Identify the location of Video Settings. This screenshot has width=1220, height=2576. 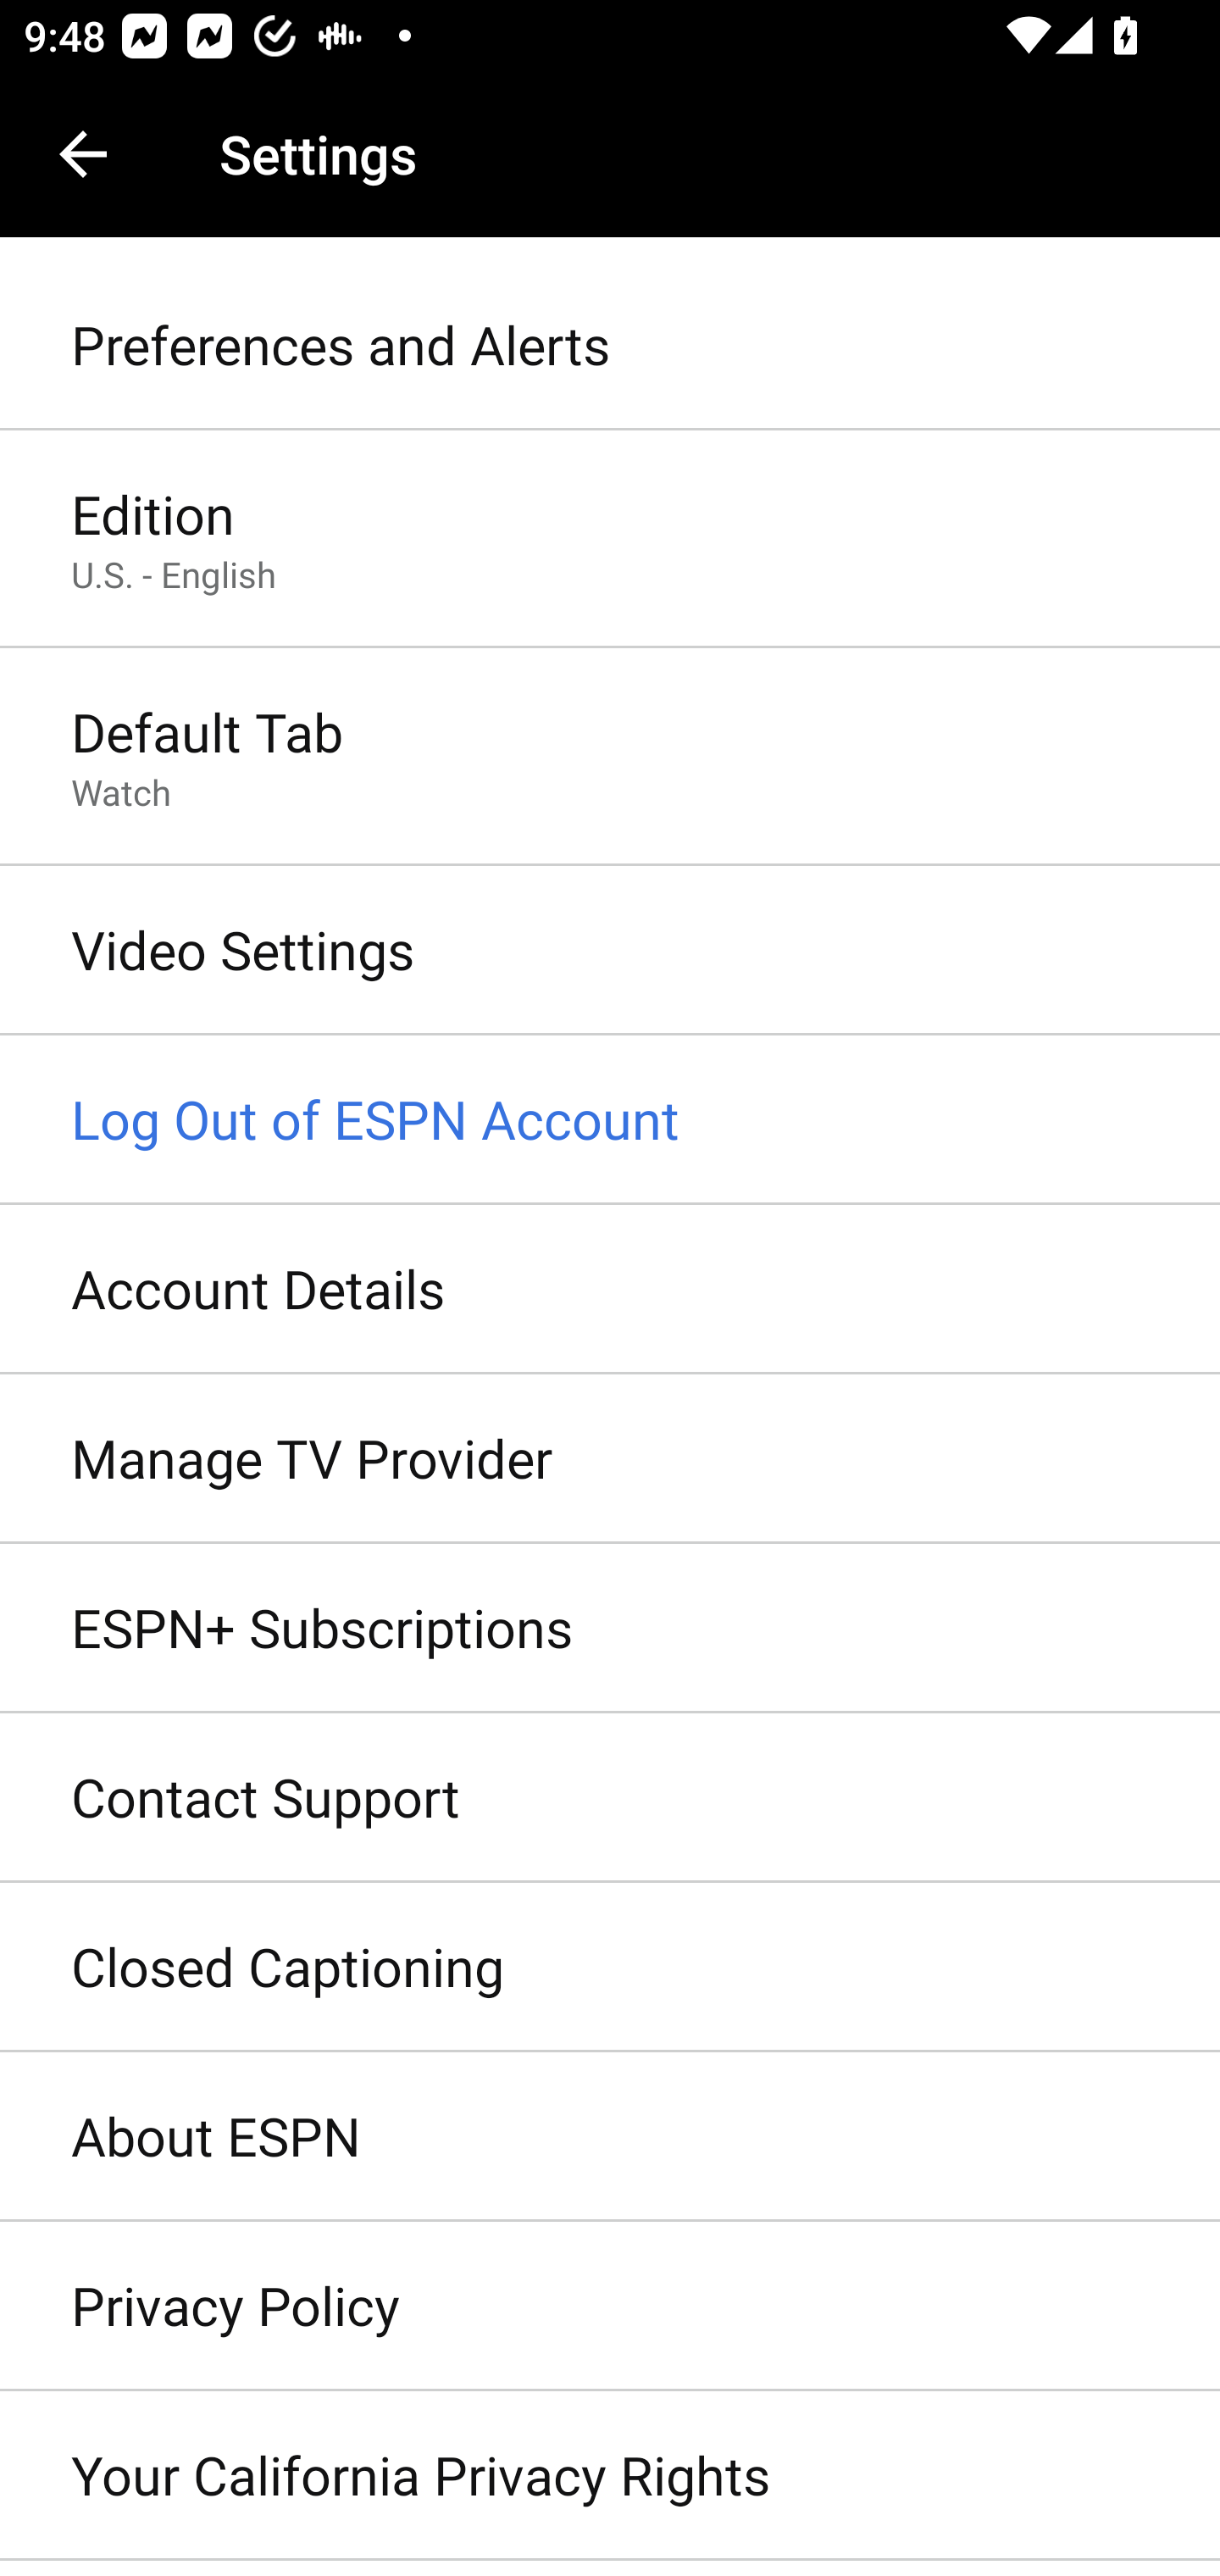
(610, 951).